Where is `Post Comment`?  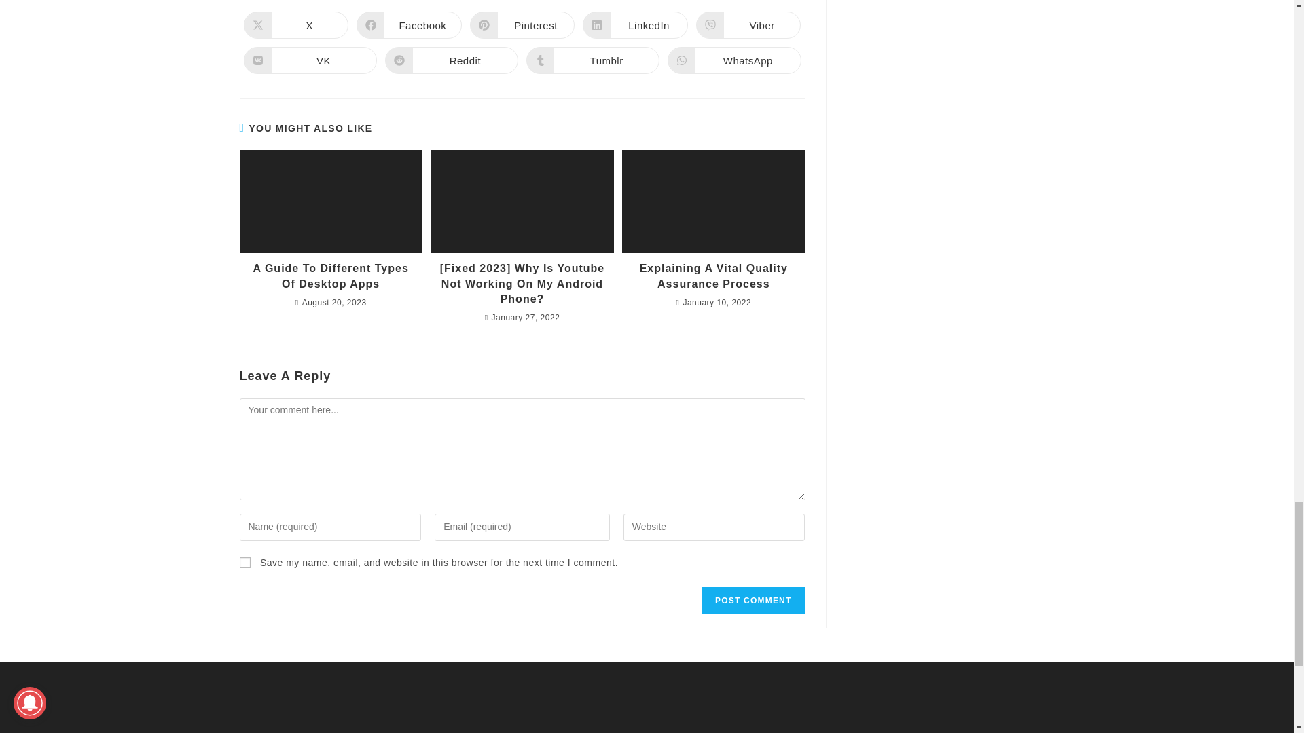 Post Comment is located at coordinates (753, 601).